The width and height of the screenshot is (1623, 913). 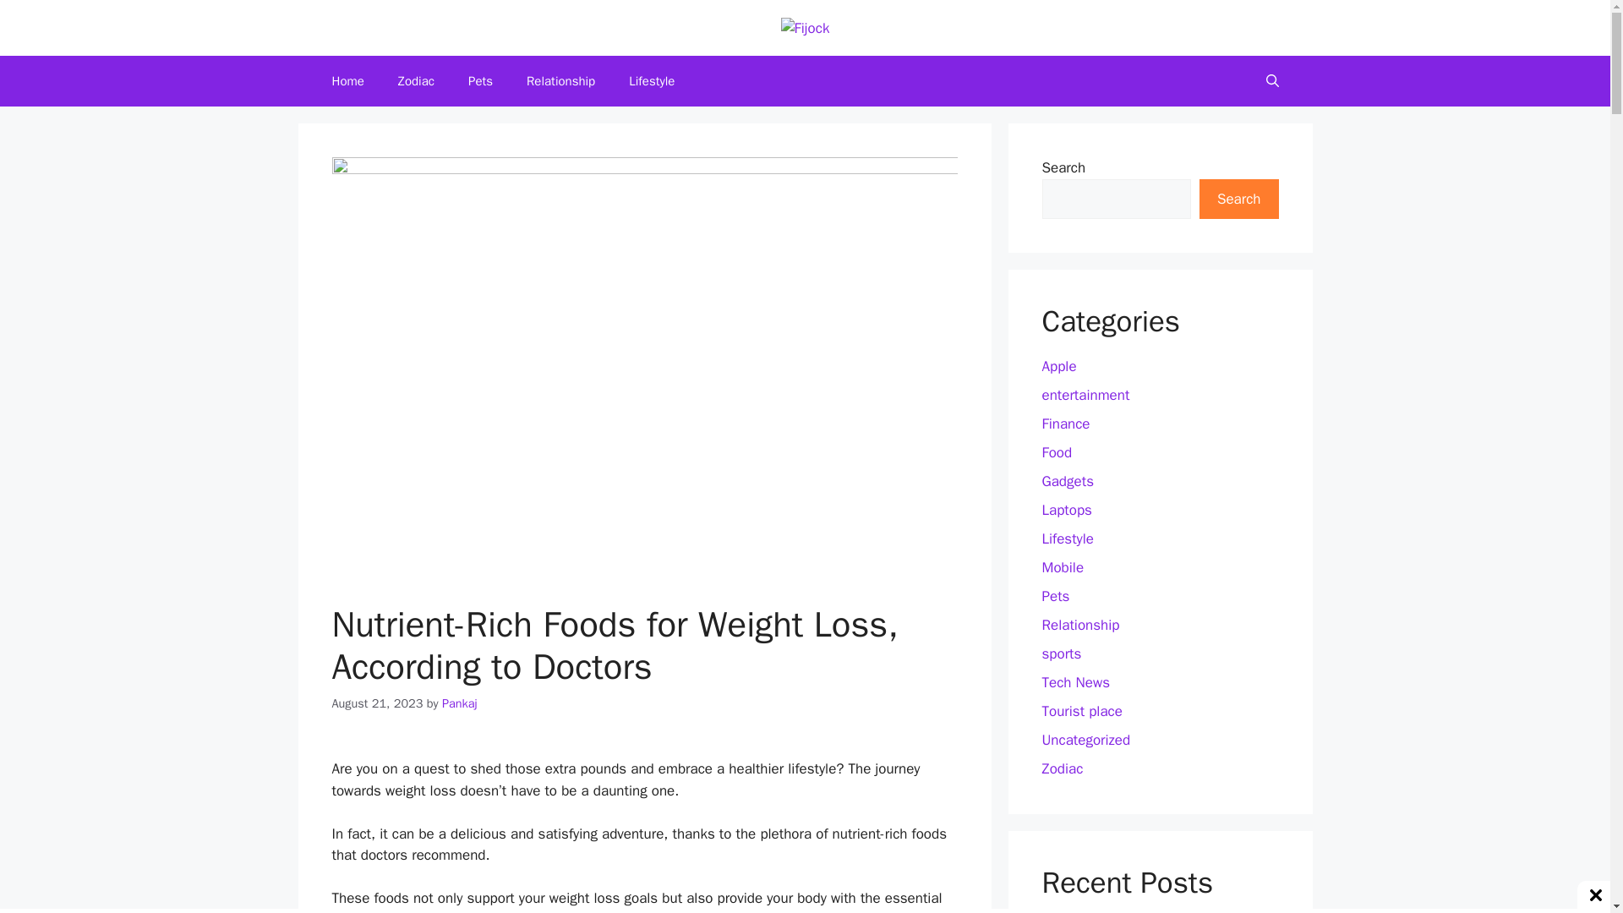 What do you see at coordinates (1065, 424) in the screenshot?
I see `Finance` at bounding box center [1065, 424].